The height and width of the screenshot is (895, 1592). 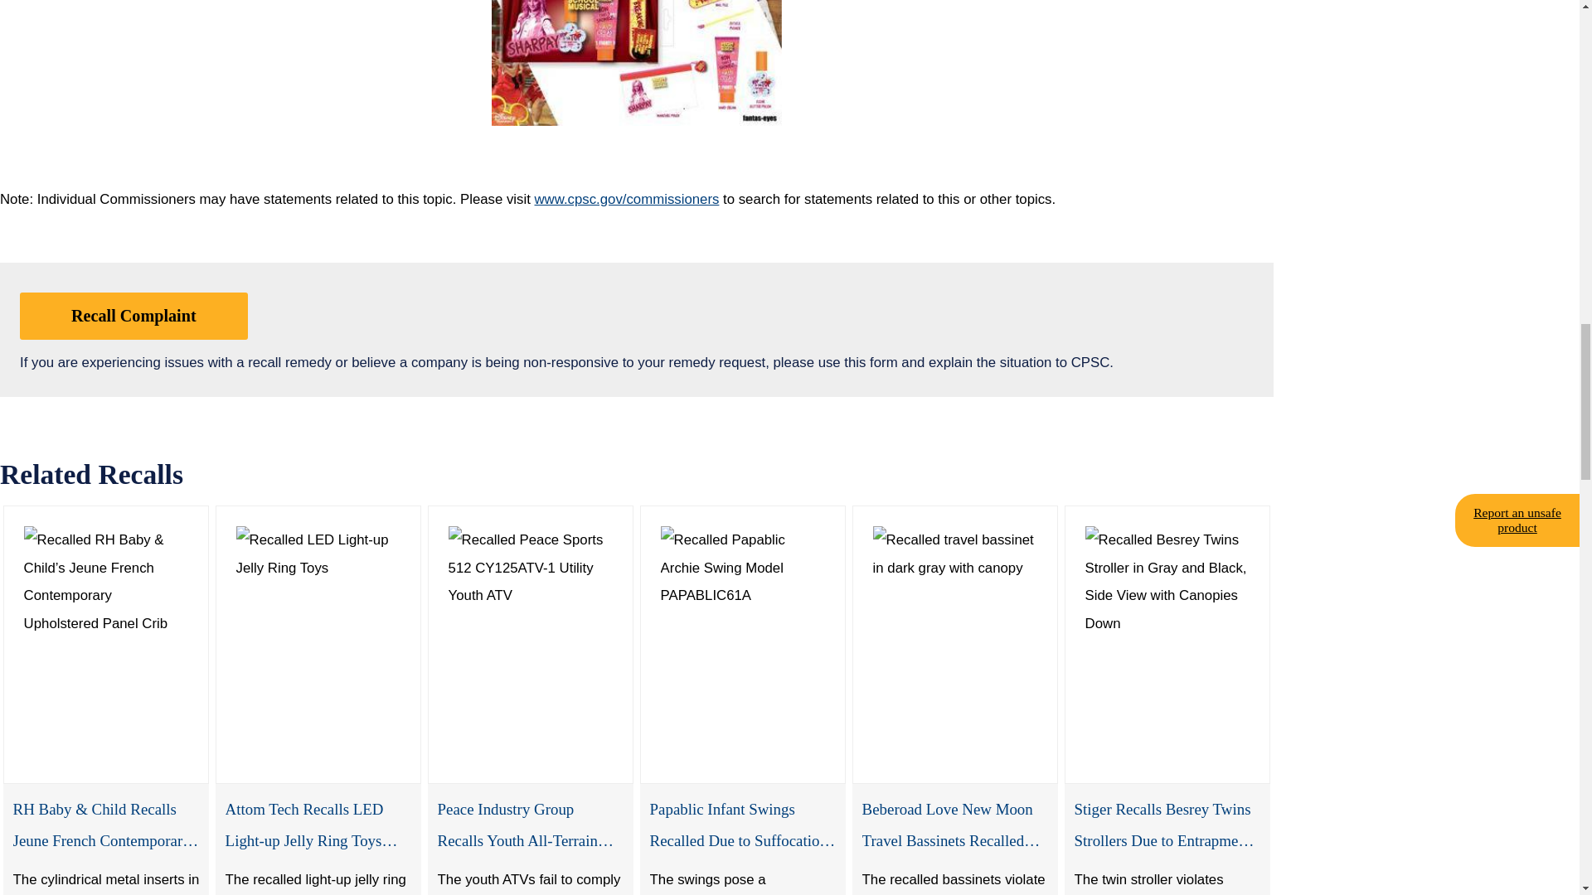 I want to click on Report Recall Complaint, so click(x=133, y=316).